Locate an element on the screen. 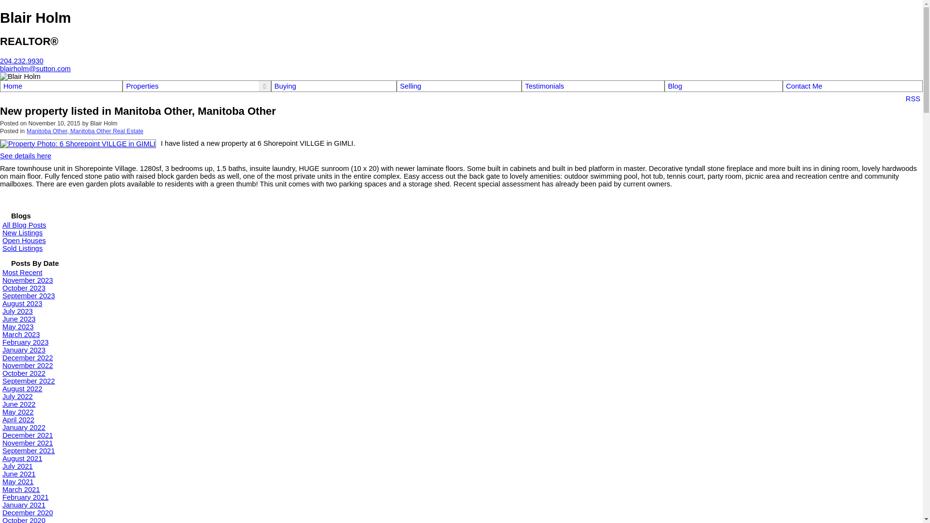 This screenshot has height=523, width=930. February 2021 is located at coordinates (25, 497).